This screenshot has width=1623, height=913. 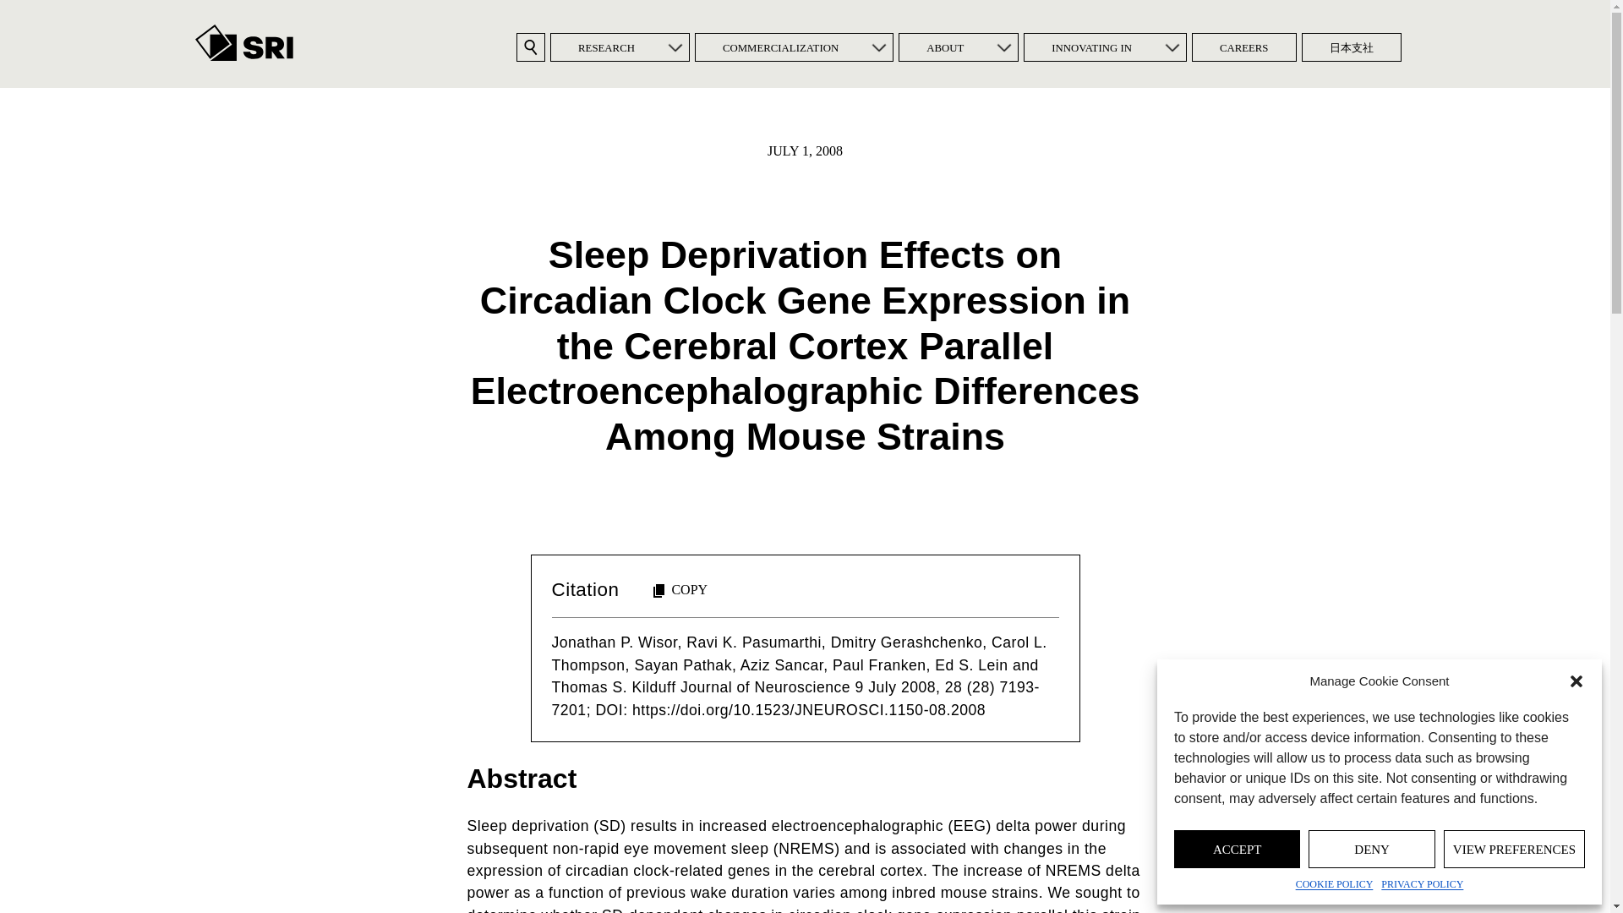 I want to click on COOKIE POLICY, so click(x=1334, y=884).